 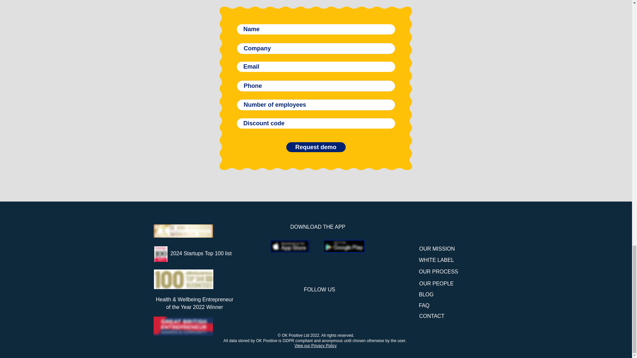 I want to click on View our Privacy Policy, so click(x=315, y=345).